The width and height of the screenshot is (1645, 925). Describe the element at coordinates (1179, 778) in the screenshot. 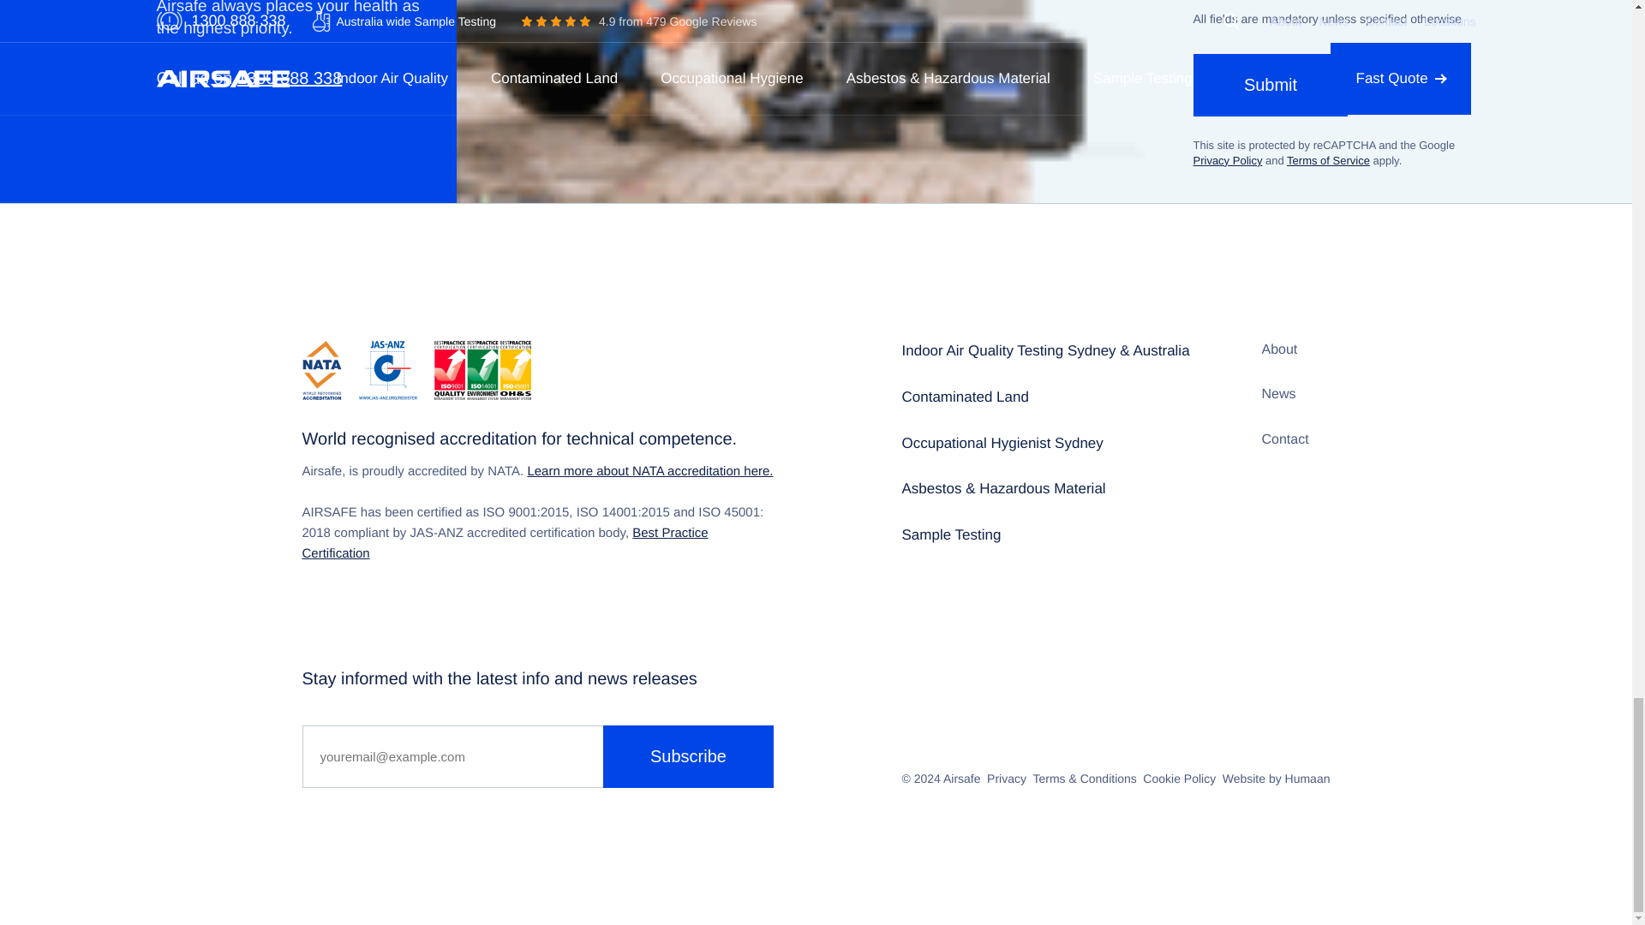

I see `Cookie Policy` at that location.